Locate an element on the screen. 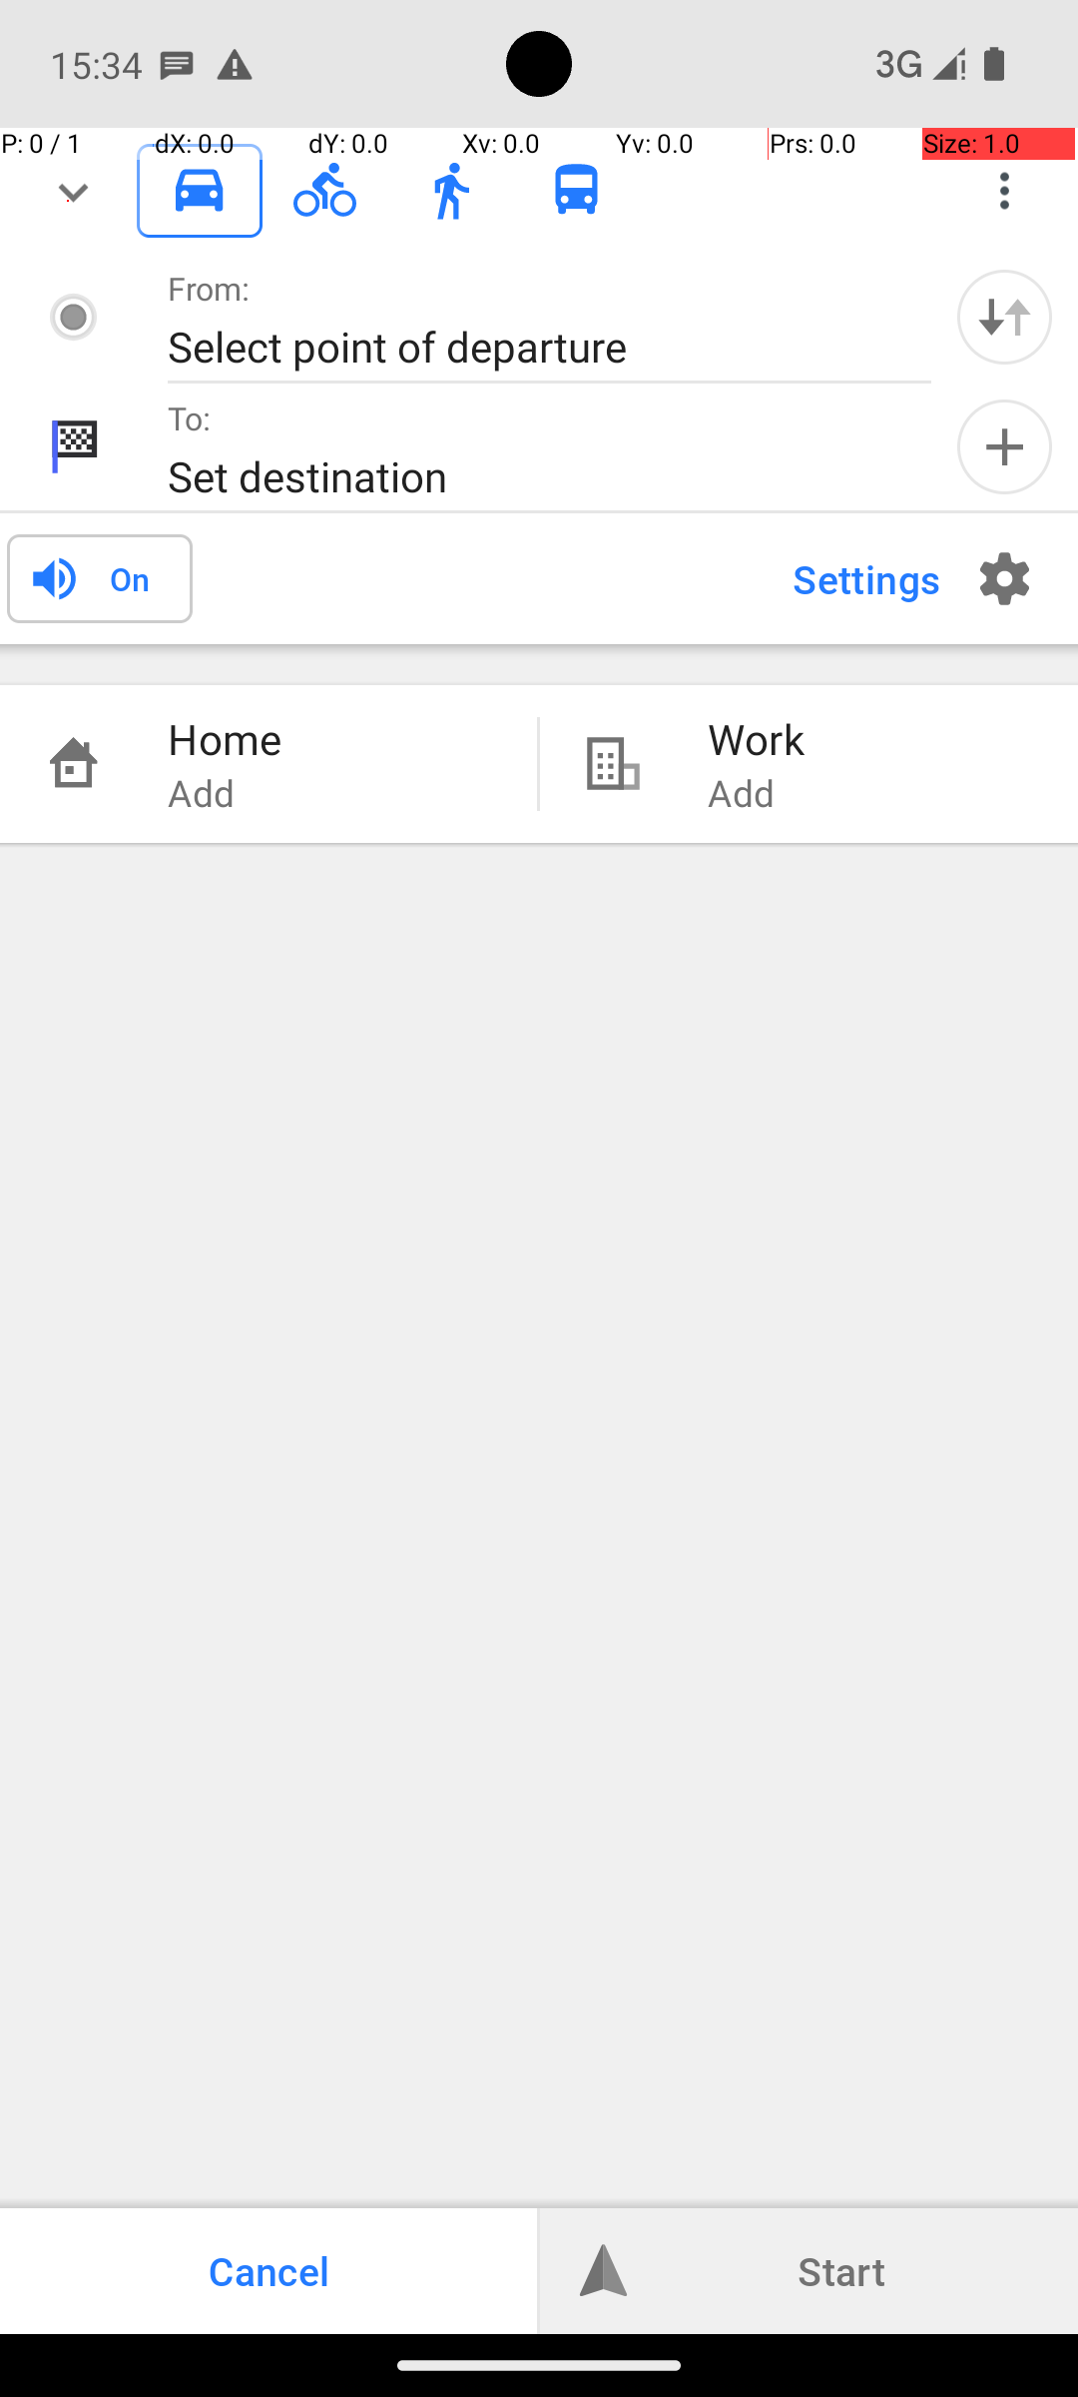  Select point of departure is located at coordinates (529, 346).